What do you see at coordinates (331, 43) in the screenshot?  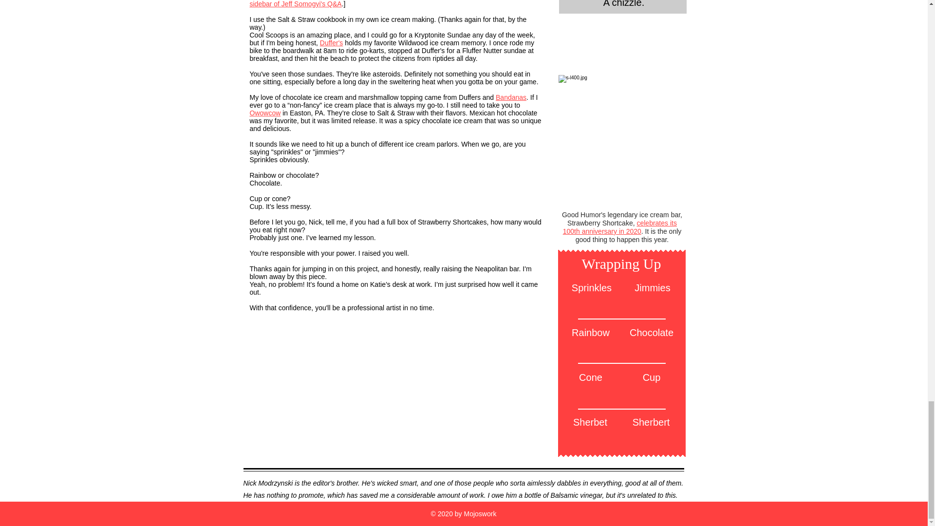 I see `Duffer's` at bounding box center [331, 43].